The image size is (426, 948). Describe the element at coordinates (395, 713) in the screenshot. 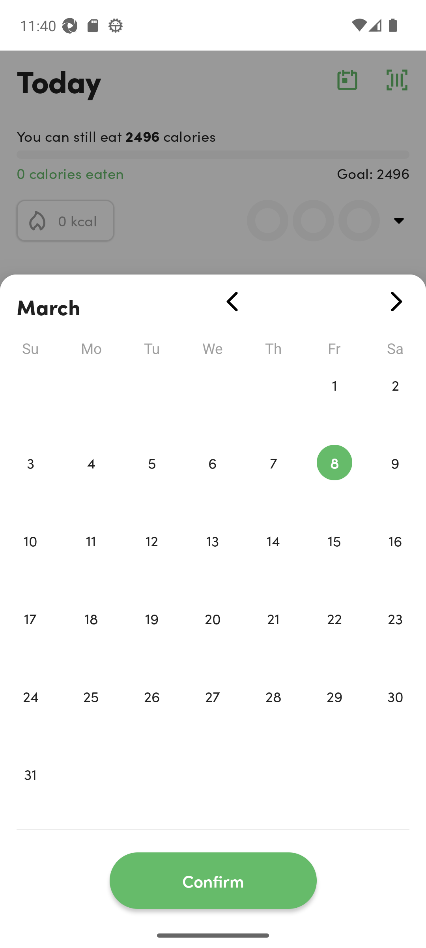

I see `30` at that location.